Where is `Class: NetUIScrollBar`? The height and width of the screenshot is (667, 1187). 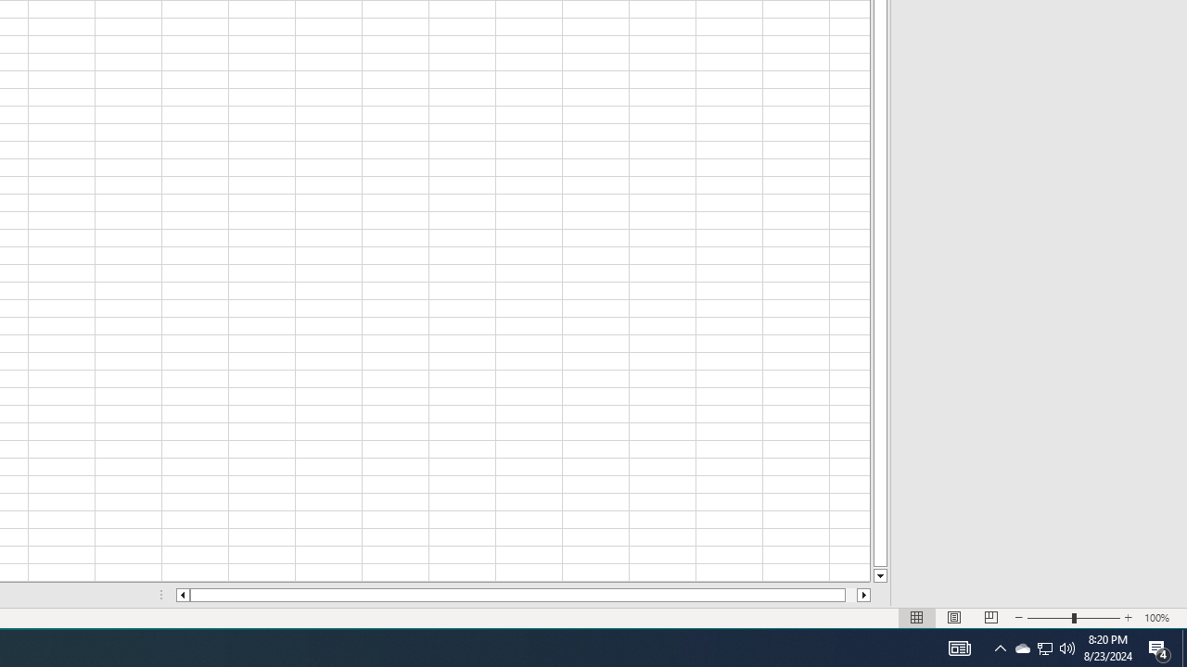 Class: NetUIScrollBar is located at coordinates (523, 595).